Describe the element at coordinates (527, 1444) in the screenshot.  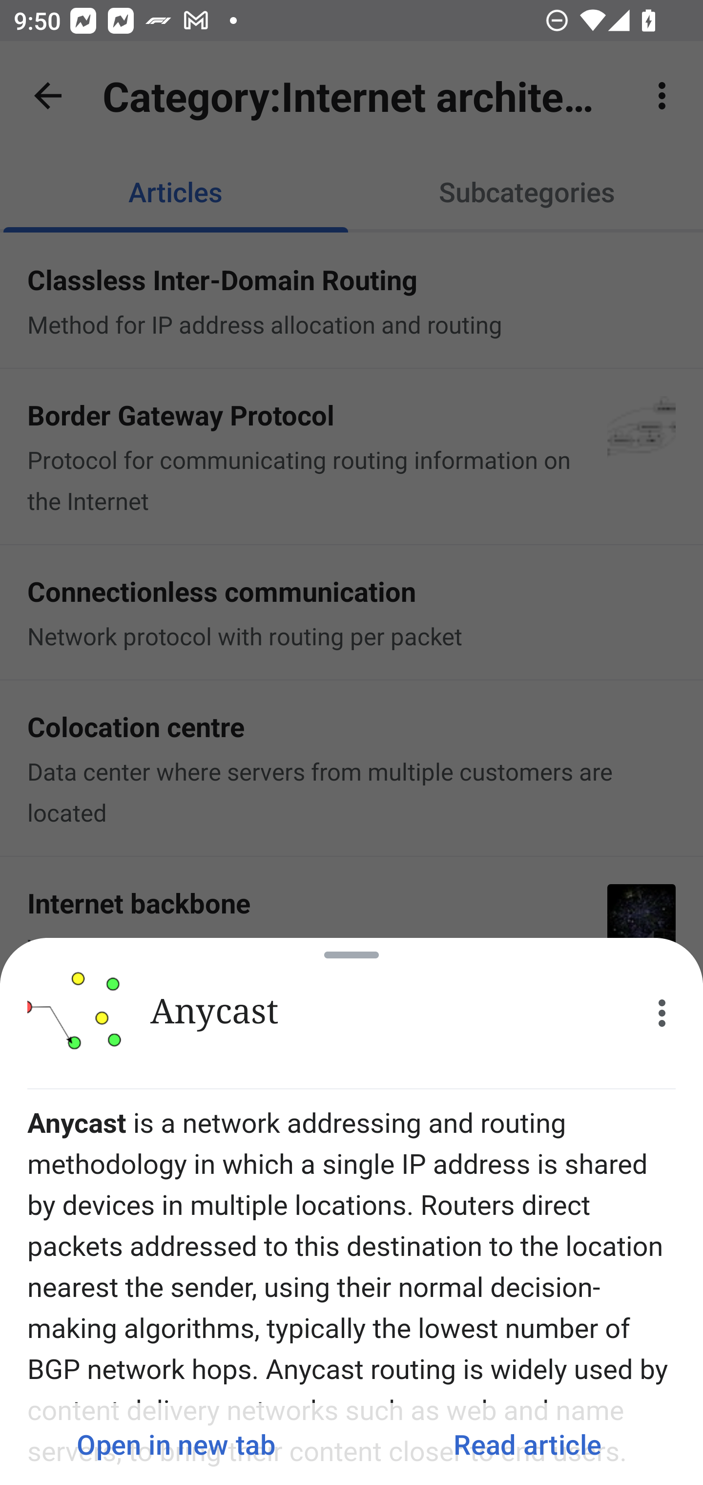
I see `Read article` at that location.